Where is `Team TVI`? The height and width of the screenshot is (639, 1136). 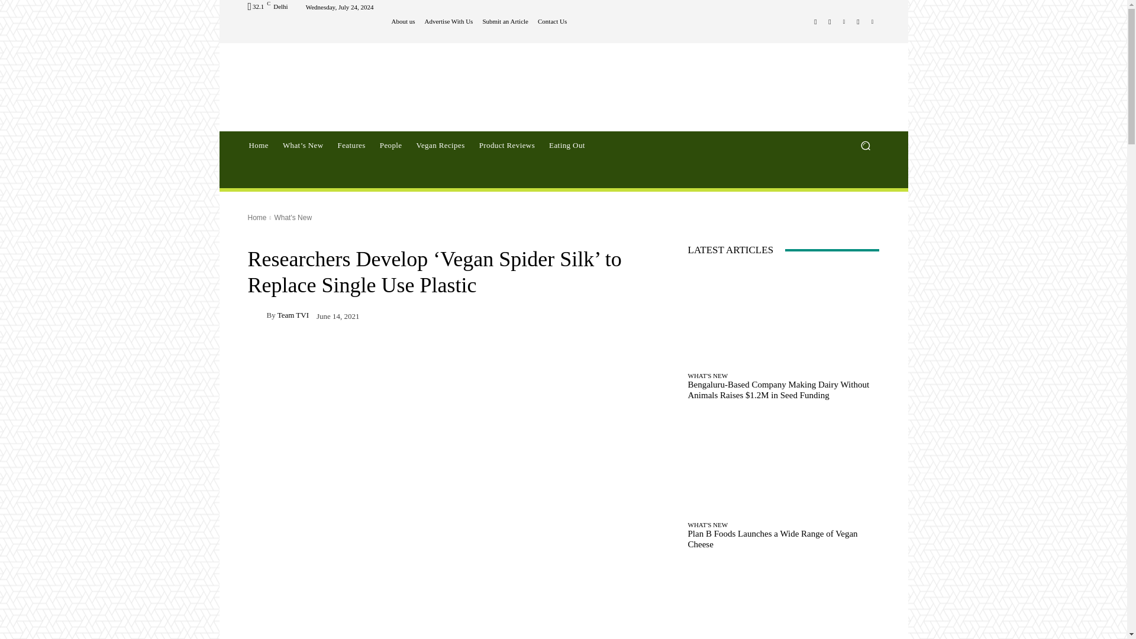
Team TVI is located at coordinates (257, 315).